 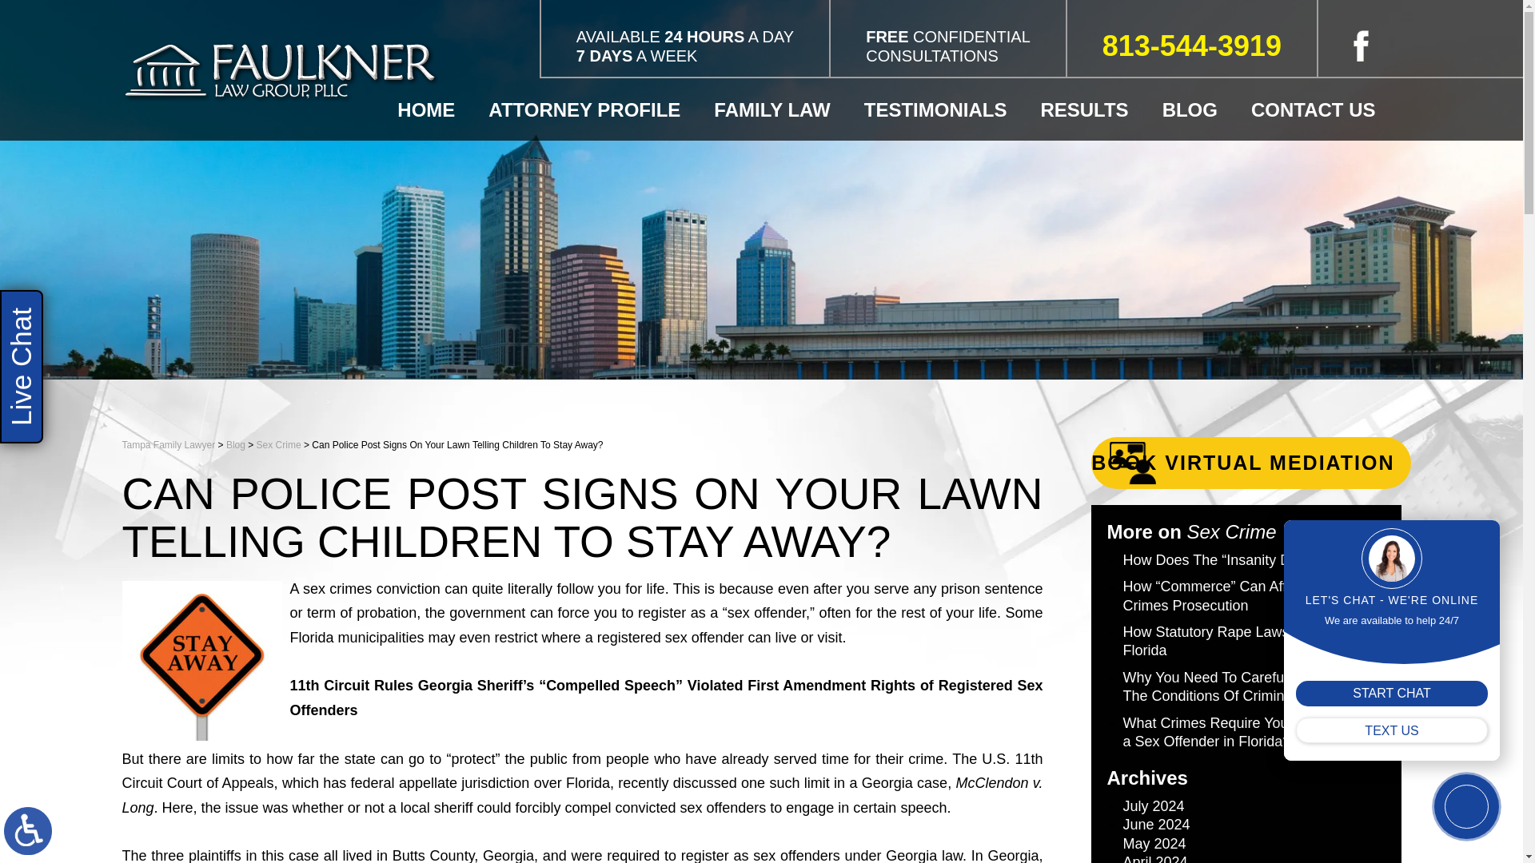 I want to click on Switch to ADA Accessible Theme, so click(x=28, y=831).